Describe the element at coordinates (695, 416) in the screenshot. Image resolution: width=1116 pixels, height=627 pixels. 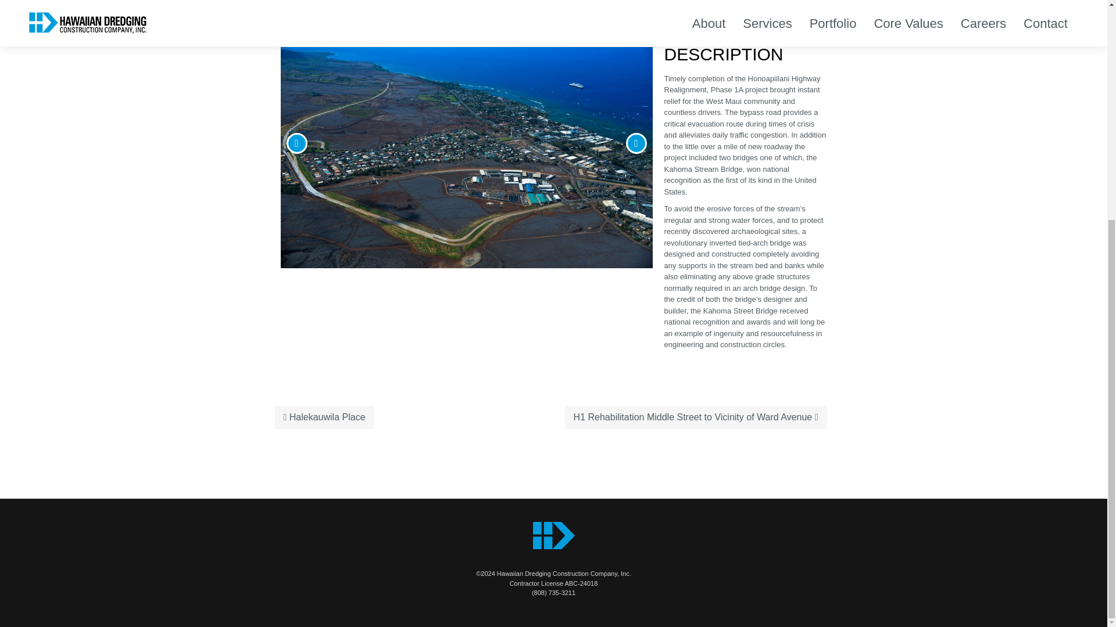
I see `H1 Rehabilitation Middle Street to Vicinity of Ward Avenue` at that location.